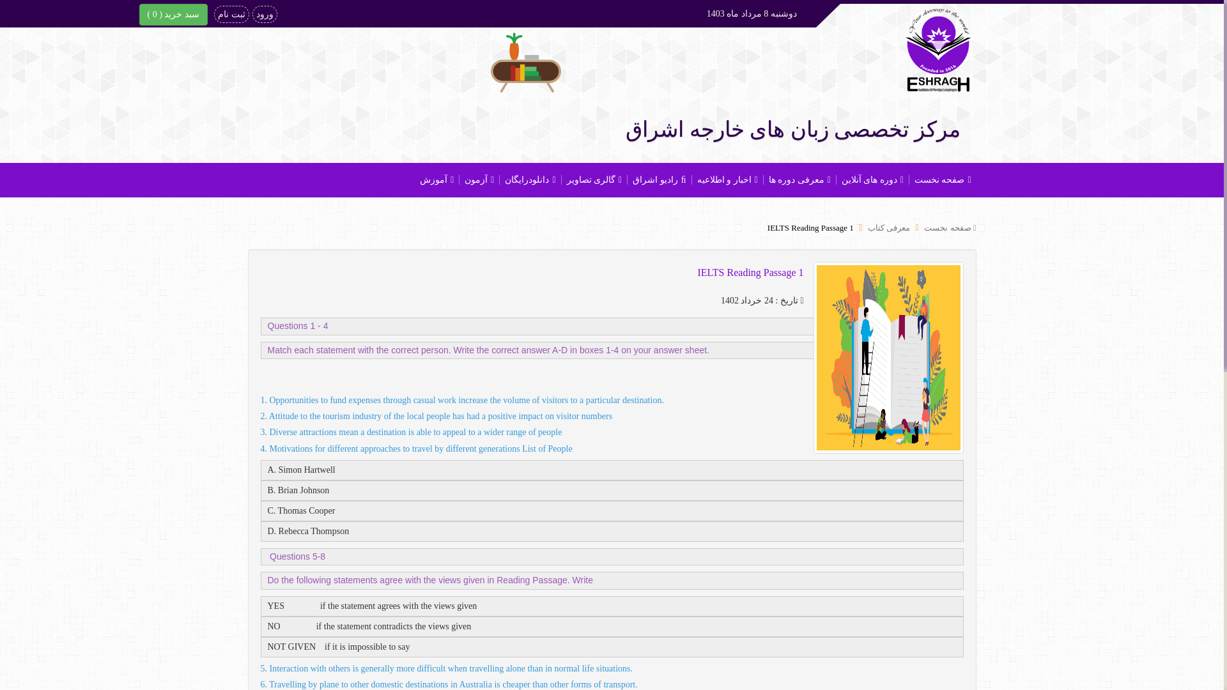  What do you see at coordinates (810, 227) in the screenshot?
I see `IELTS Reading Passage 1` at bounding box center [810, 227].